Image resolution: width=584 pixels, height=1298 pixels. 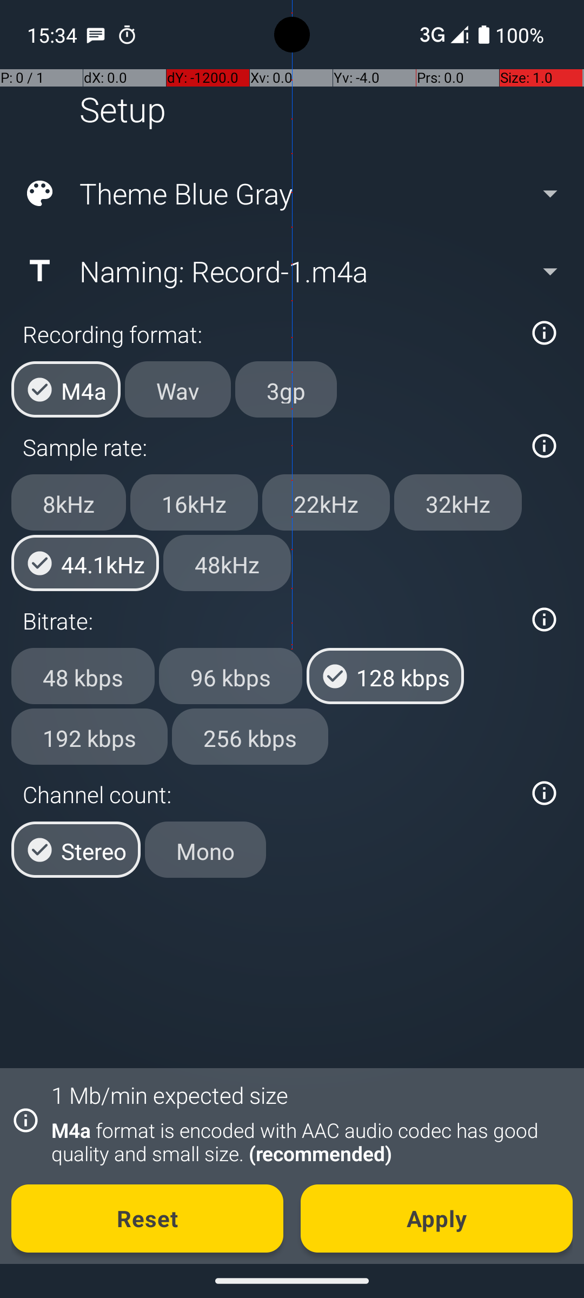 What do you see at coordinates (147, 1218) in the screenshot?
I see `Reset` at bounding box center [147, 1218].